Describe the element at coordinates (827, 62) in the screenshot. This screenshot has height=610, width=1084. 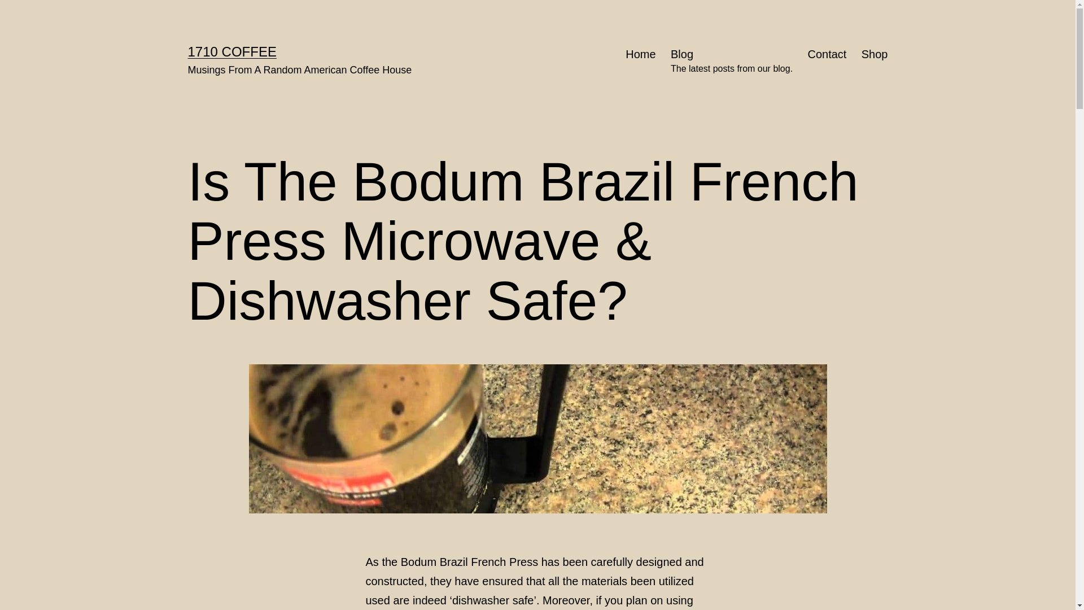
I see `Contact` at that location.